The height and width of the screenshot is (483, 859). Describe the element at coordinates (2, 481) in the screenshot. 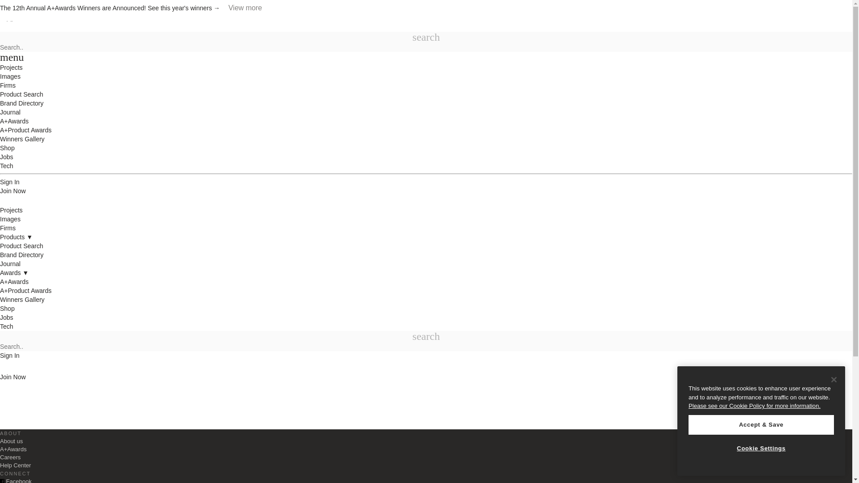

I see `Facebook icon` at that location.